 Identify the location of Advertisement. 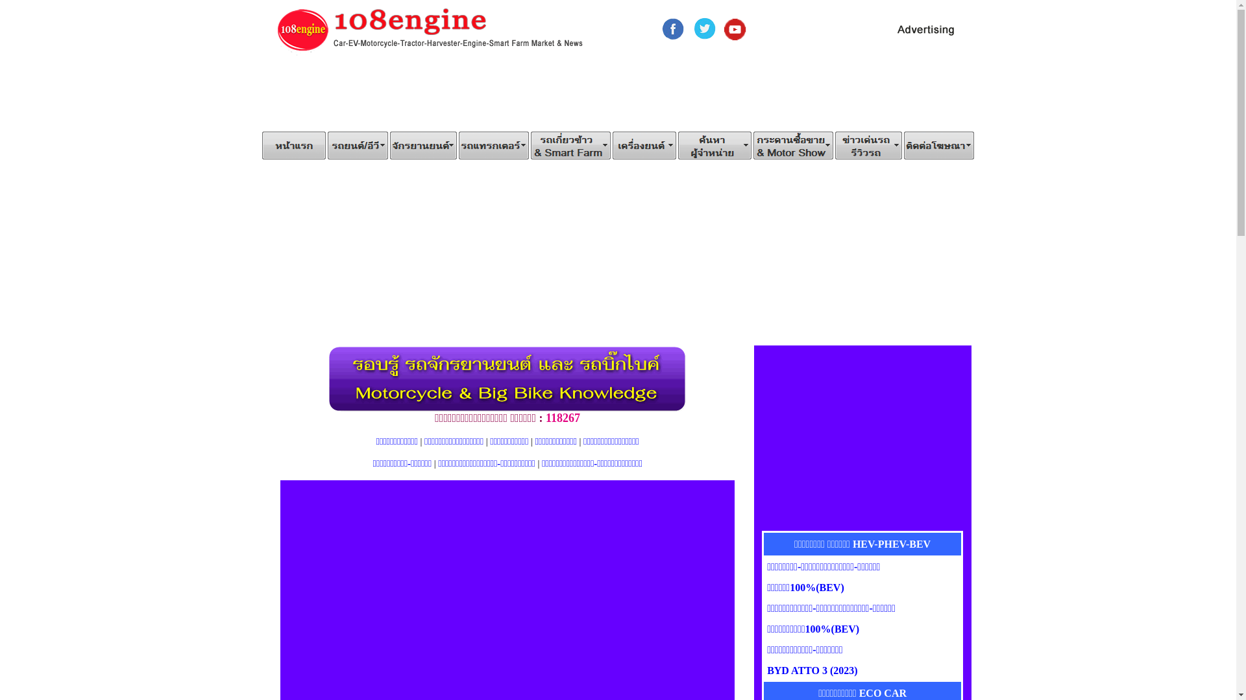
(618, 253).